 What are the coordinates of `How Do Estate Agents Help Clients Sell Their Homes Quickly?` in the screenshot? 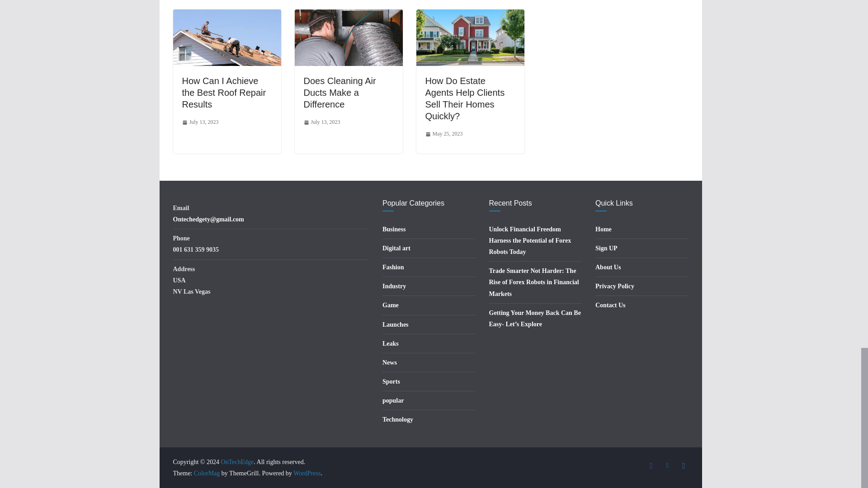 It's located at (470, 15).